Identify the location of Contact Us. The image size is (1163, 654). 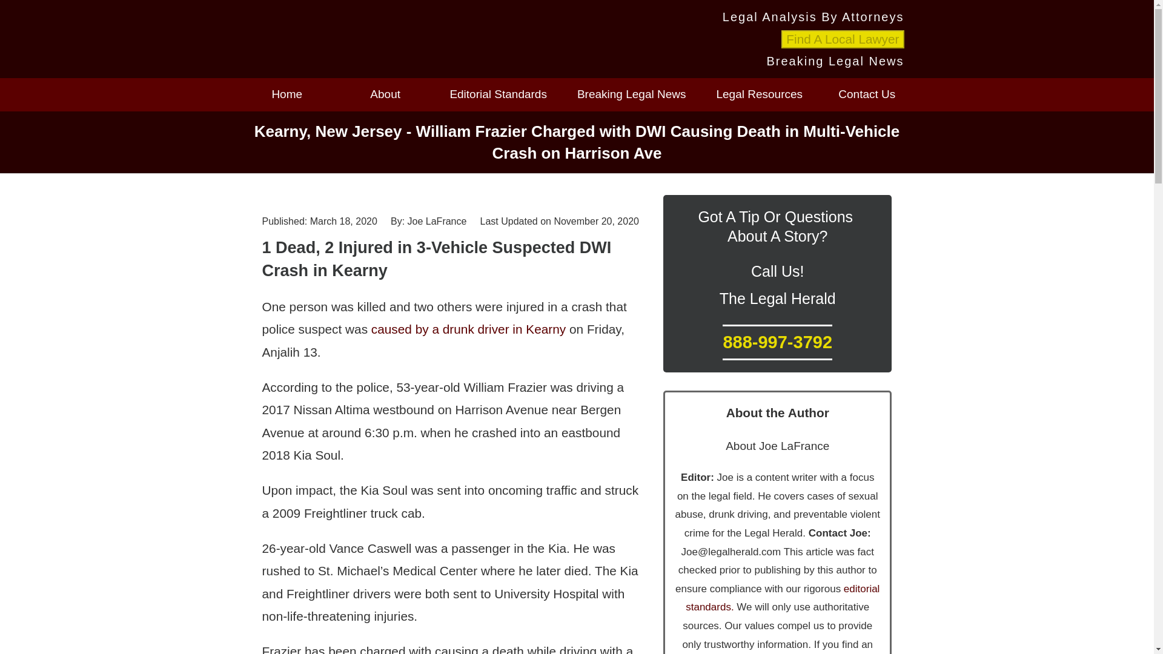
(866, 94).